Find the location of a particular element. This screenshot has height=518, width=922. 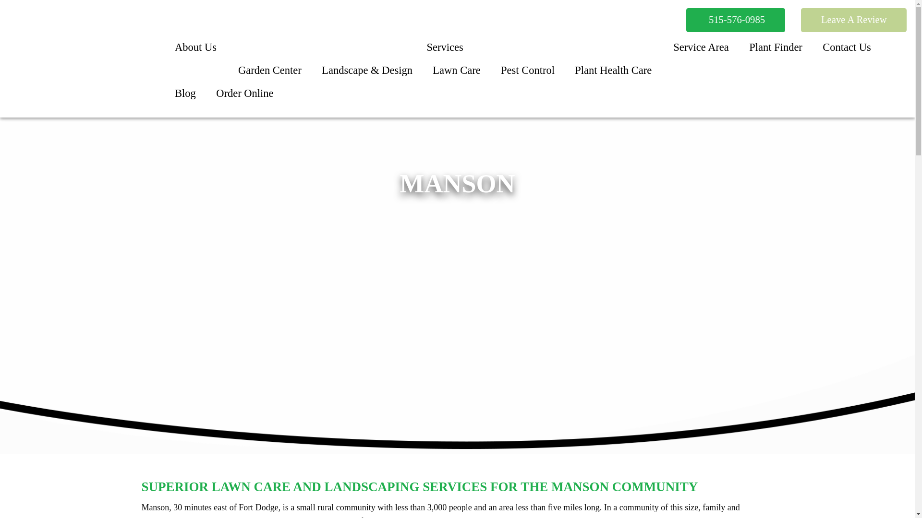

515-576-0985 is located at coordinates (735, 20).